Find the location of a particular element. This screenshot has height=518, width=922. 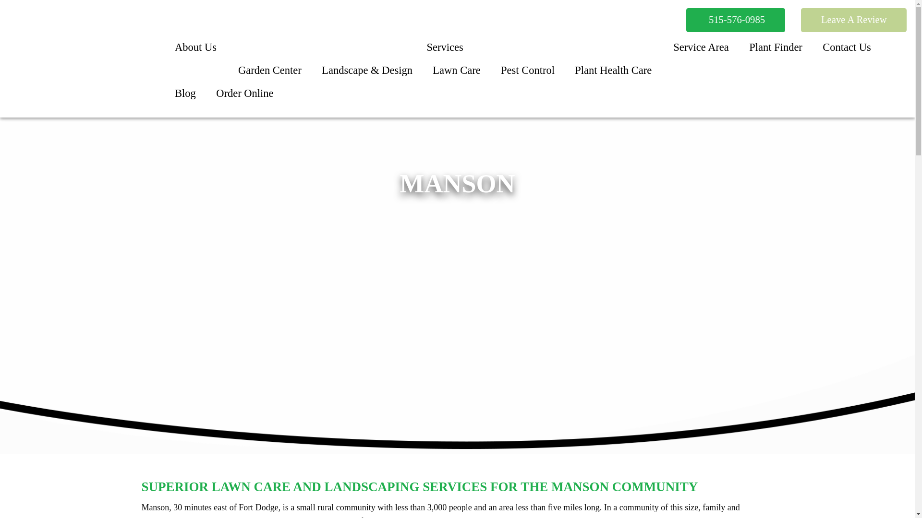

515-576-0985 is located at coordinates (735, 20).